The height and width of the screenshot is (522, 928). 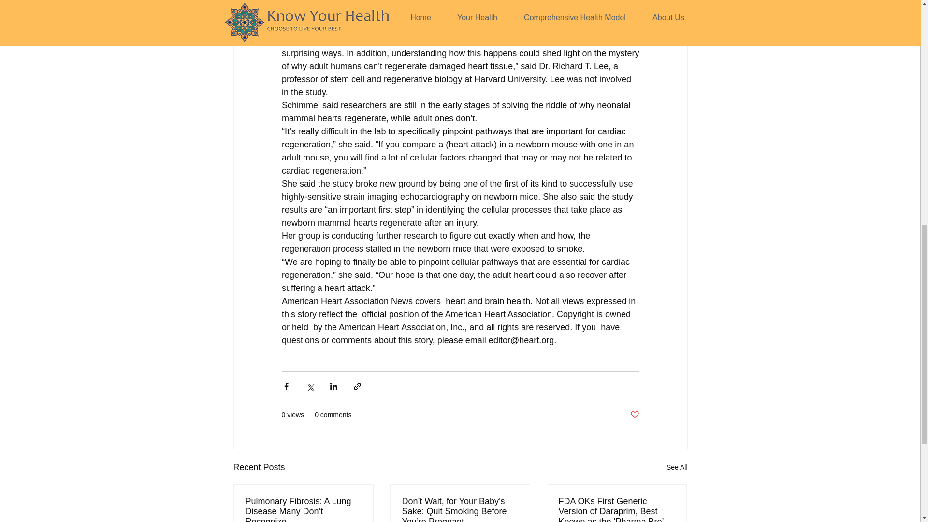 I want to click on See All, so click(x=677, y=467).